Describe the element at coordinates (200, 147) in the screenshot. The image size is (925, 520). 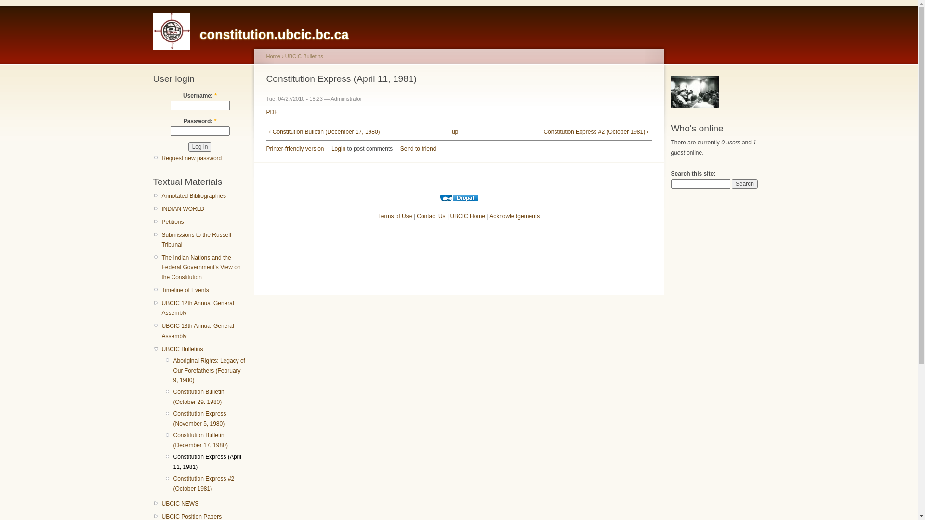
I see `Log in` at that location.